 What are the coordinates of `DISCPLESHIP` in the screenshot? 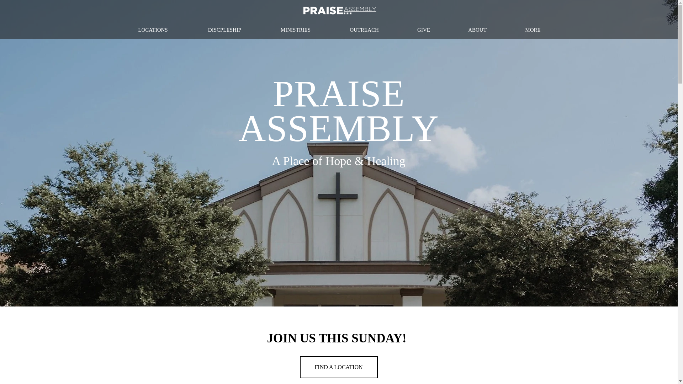 It's located at (224, 30).